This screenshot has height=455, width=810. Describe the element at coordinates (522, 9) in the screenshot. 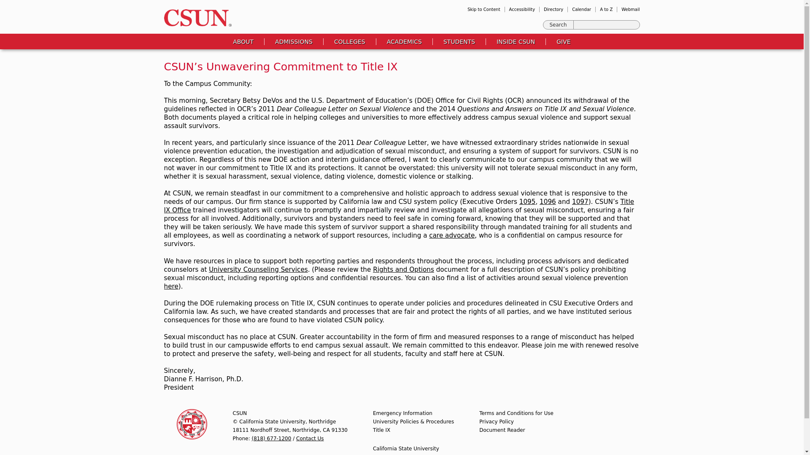

I see `Accessibility` at that location.